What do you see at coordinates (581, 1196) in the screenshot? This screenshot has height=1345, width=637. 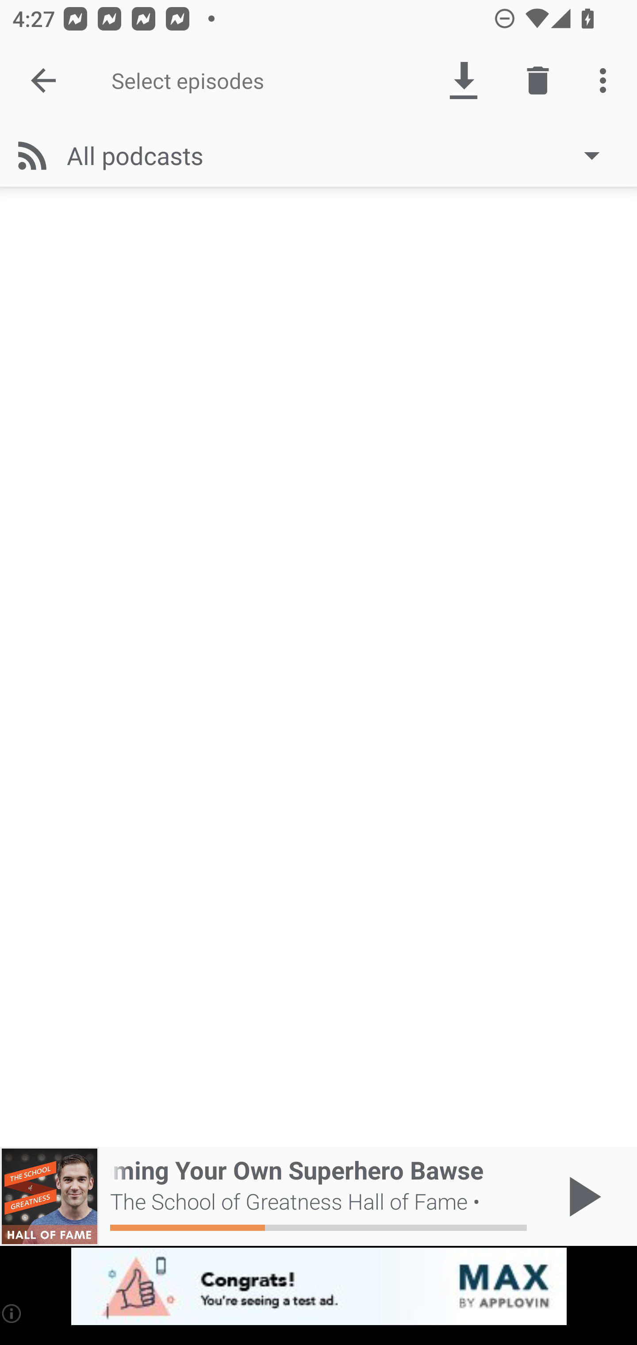 I see `Play / Pause` at bounding box center [581, 1196].